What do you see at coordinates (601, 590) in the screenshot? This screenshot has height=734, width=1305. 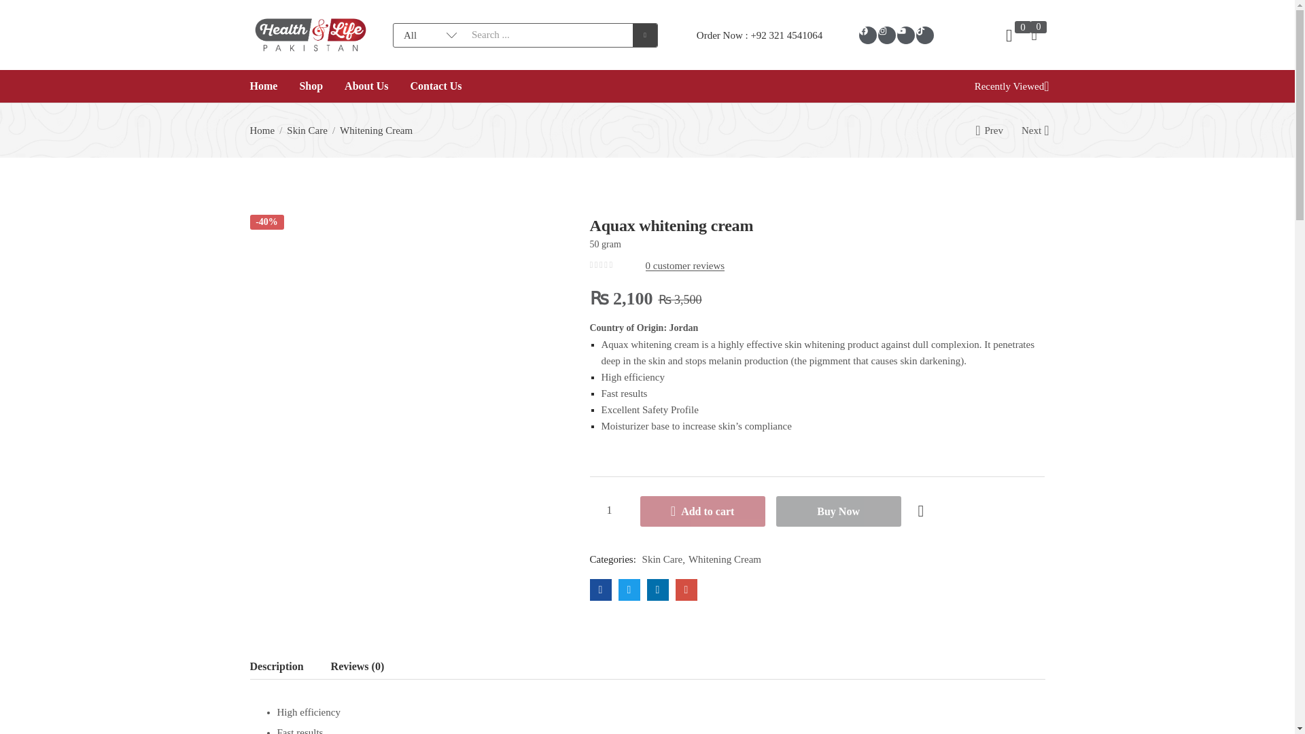 I see `Aquax whitening cream` at bounding box center [601, 590].